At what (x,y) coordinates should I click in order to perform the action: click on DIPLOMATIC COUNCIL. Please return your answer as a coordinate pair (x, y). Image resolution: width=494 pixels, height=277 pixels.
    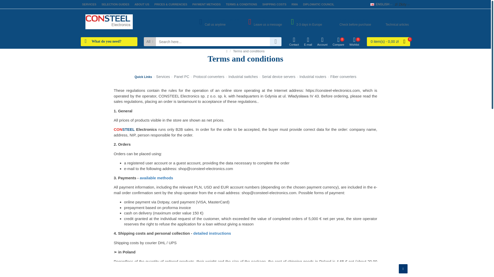
    Looking at the image, I should click on (274, 4).